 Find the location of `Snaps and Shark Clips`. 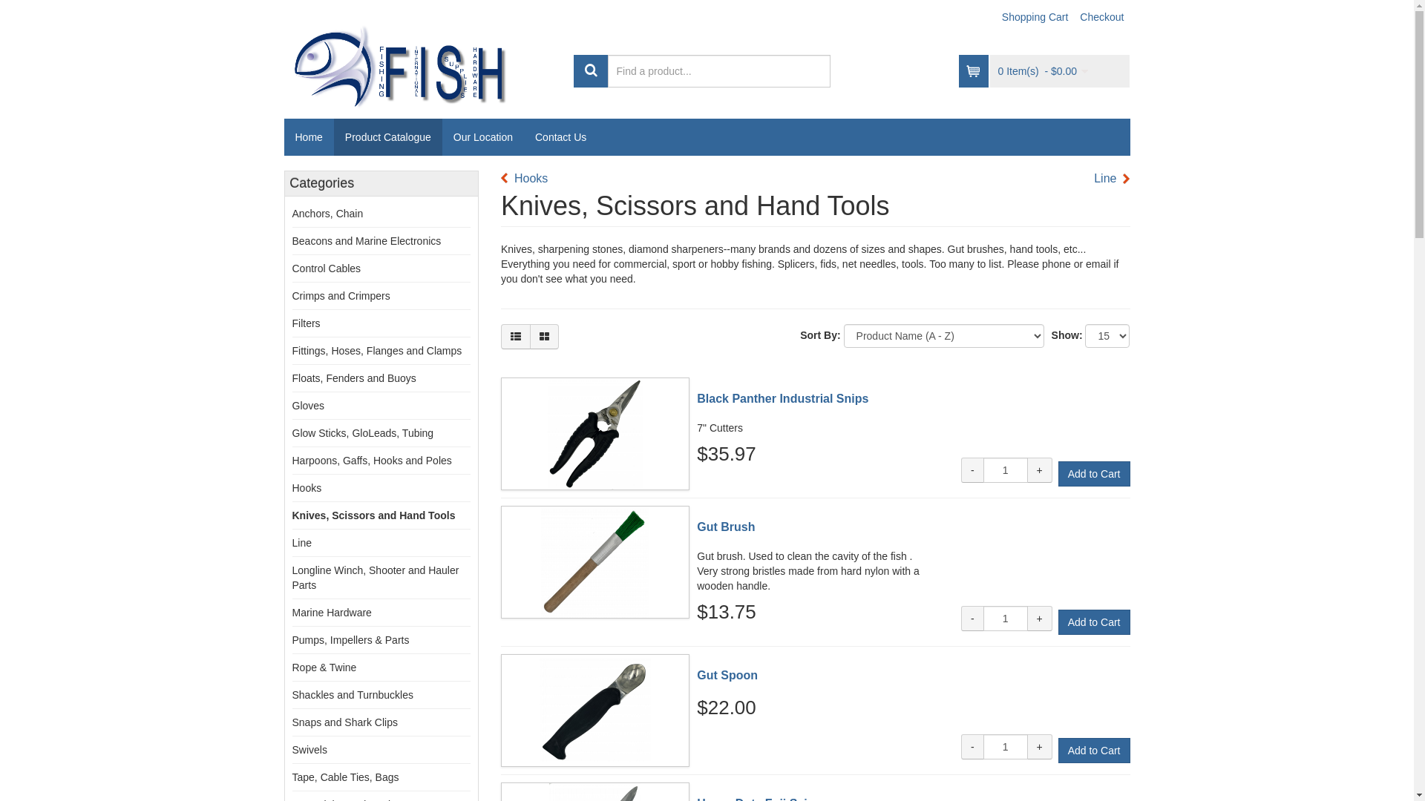

Snaps and Shark Clips is located at coordinates (345, 722).